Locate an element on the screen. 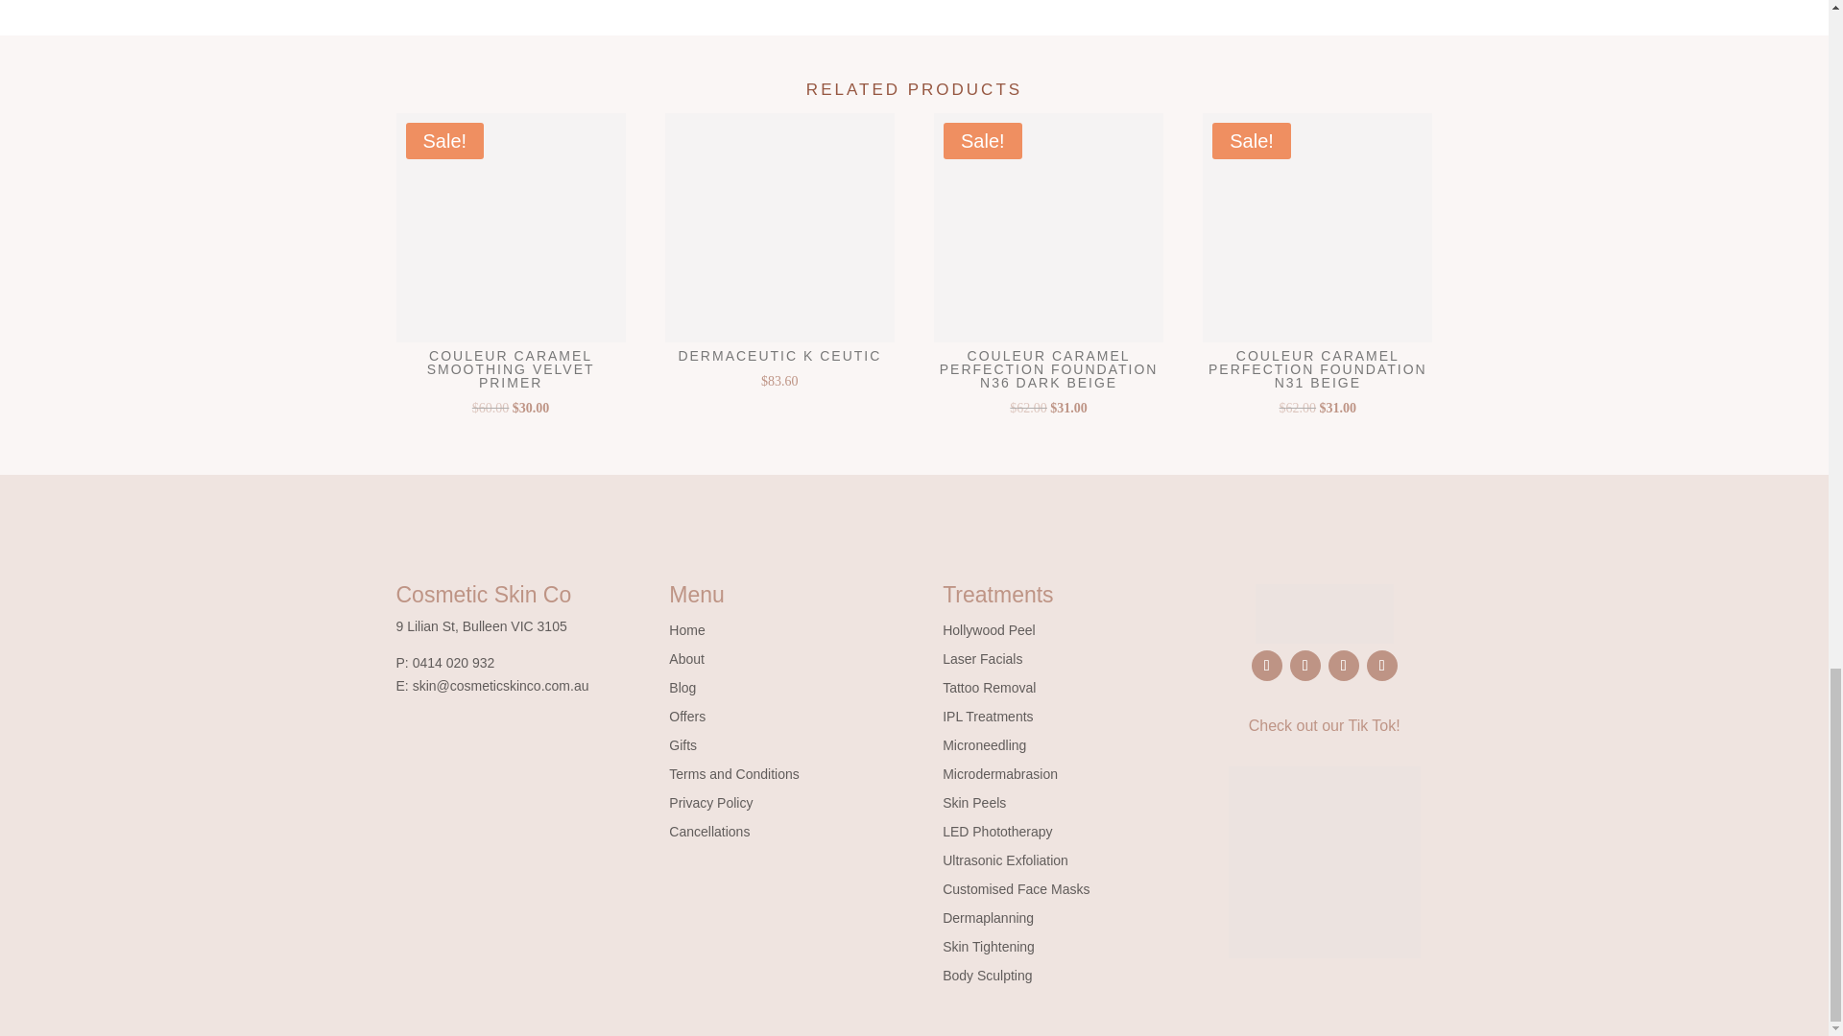 The height and width of the screenshot is (1036, 1843). Follow on X is located at coordinates (1344, 666).